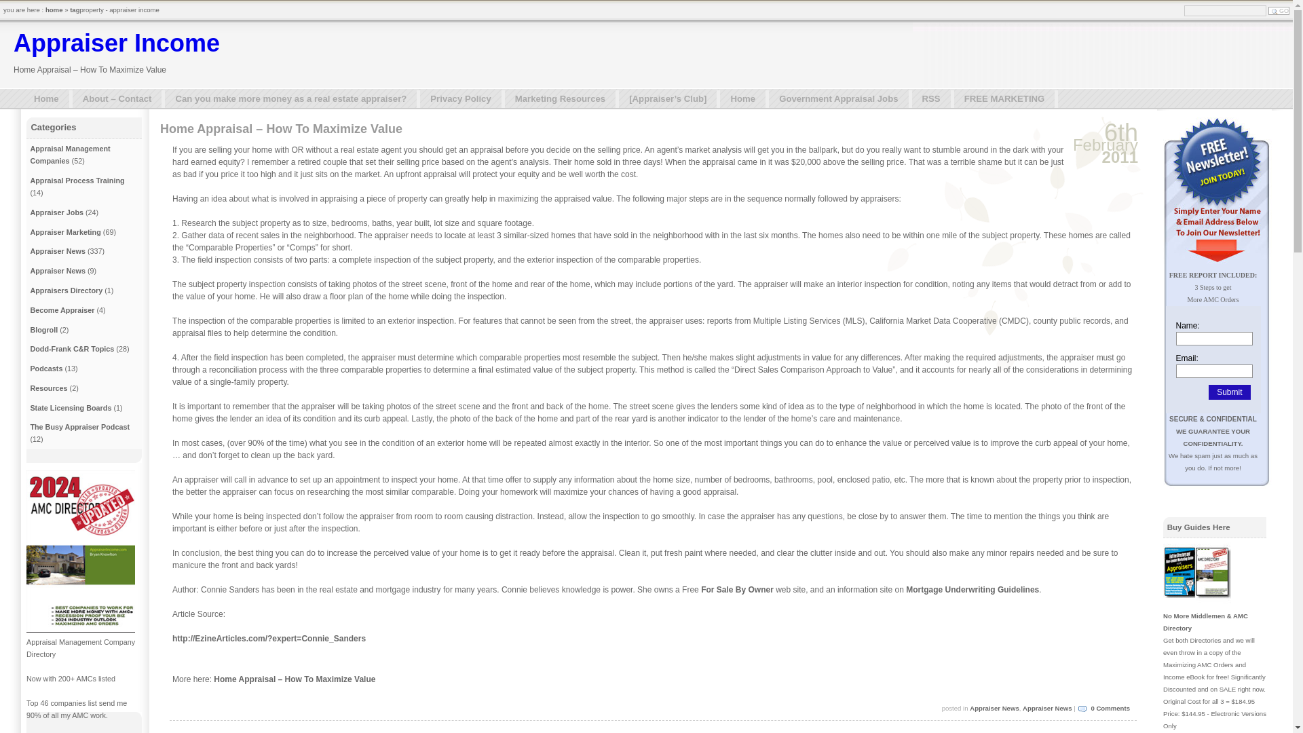 This screenshot has height=733, width=1303. I want to click on Appraiser News, so click(58, 271).